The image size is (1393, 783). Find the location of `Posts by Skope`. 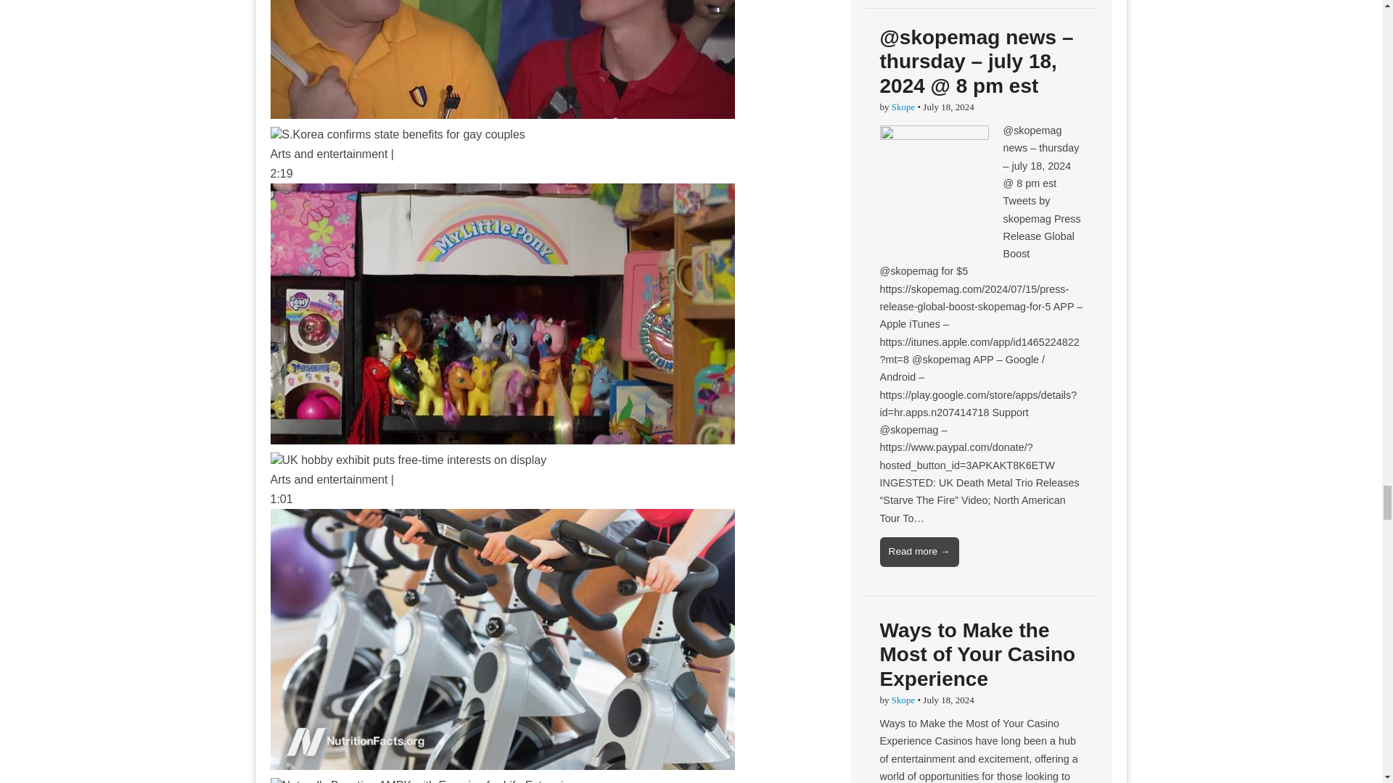

Posts by Skope is located at coordinates (903, 700).